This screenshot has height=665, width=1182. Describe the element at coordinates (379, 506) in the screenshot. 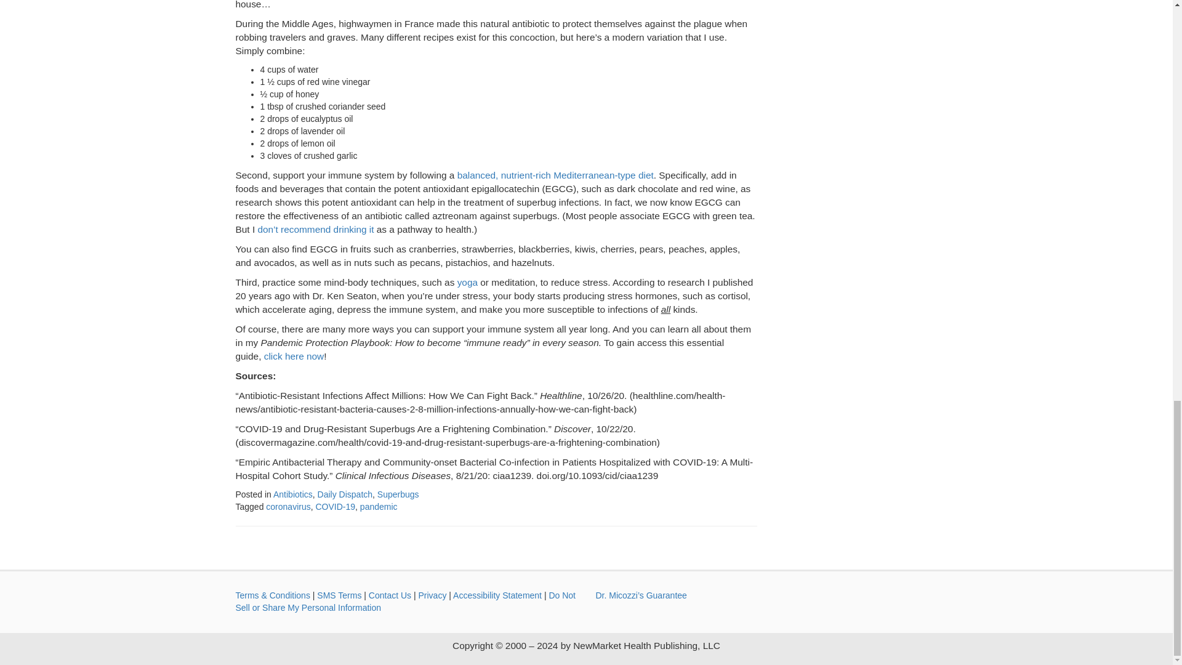

I see `pandemic` at that location.